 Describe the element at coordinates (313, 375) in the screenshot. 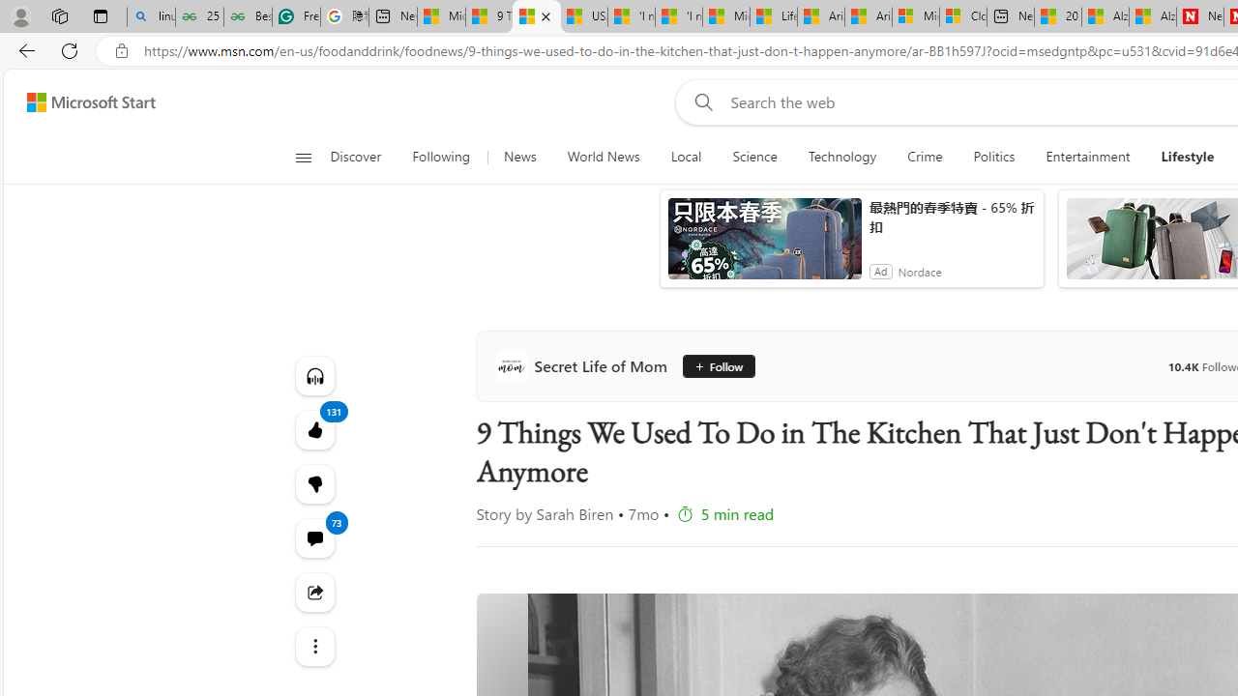

I see `Listen to this article` at that location.